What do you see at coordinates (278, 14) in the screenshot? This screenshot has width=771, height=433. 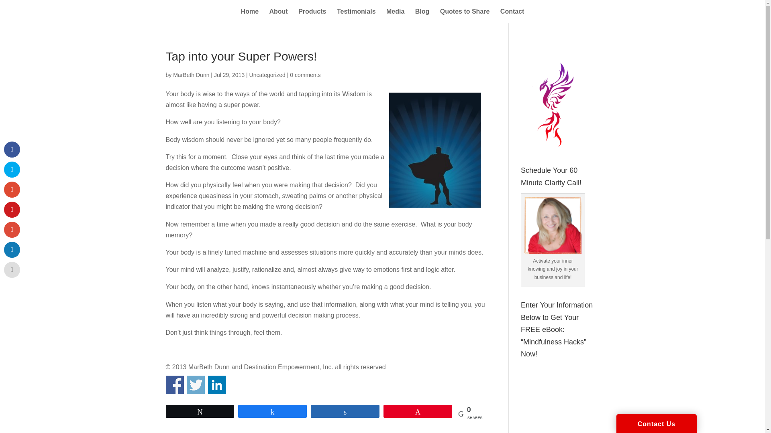 I see `About` at bounding box center [278, 14].